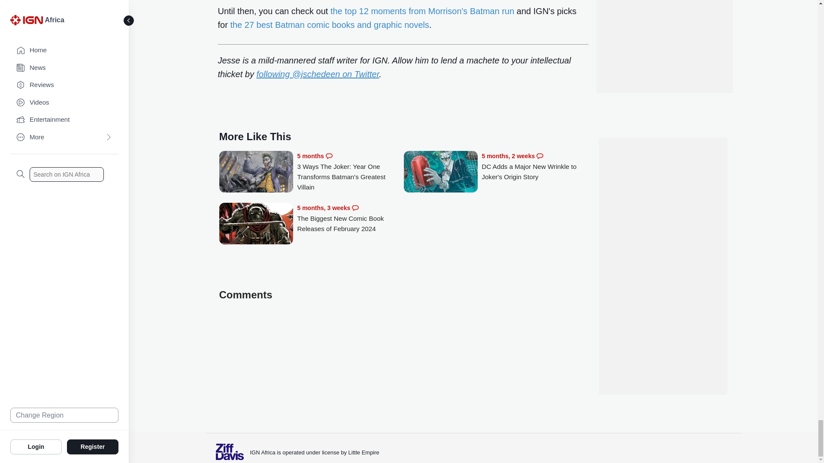  I want to click on DC Adds a Major New Wrinkle to Joker's Origin Story, so click(535, 166).